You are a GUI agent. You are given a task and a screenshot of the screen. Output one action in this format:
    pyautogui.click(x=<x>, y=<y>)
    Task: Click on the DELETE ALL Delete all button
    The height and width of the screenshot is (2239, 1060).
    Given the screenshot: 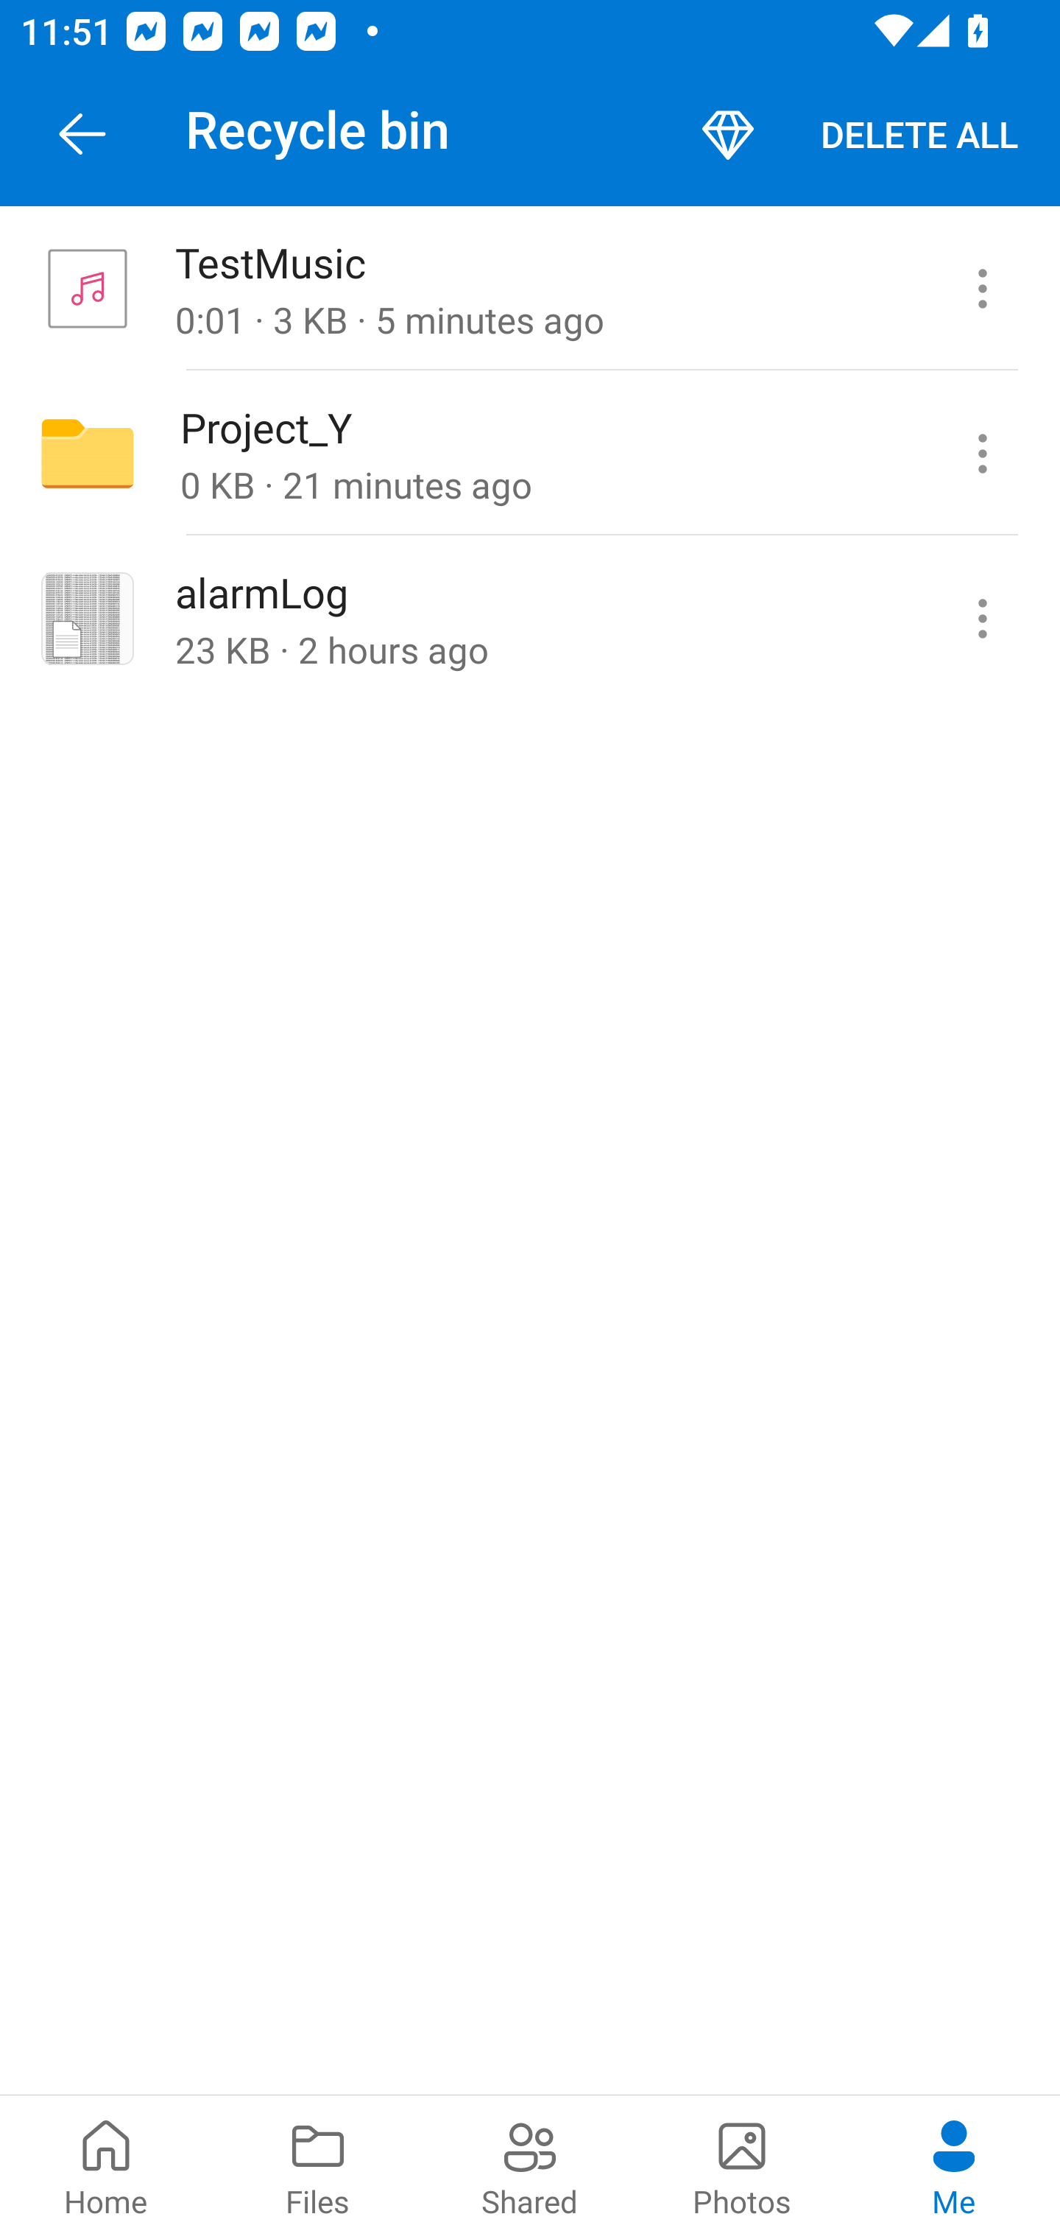 What is the action you would take?
    pyautogui.click(x=919, y=134)
    